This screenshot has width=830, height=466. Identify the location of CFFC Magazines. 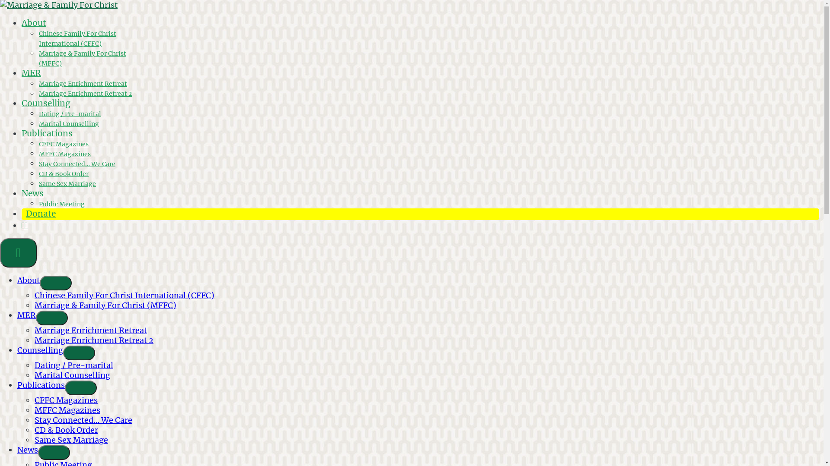
(66, 400).